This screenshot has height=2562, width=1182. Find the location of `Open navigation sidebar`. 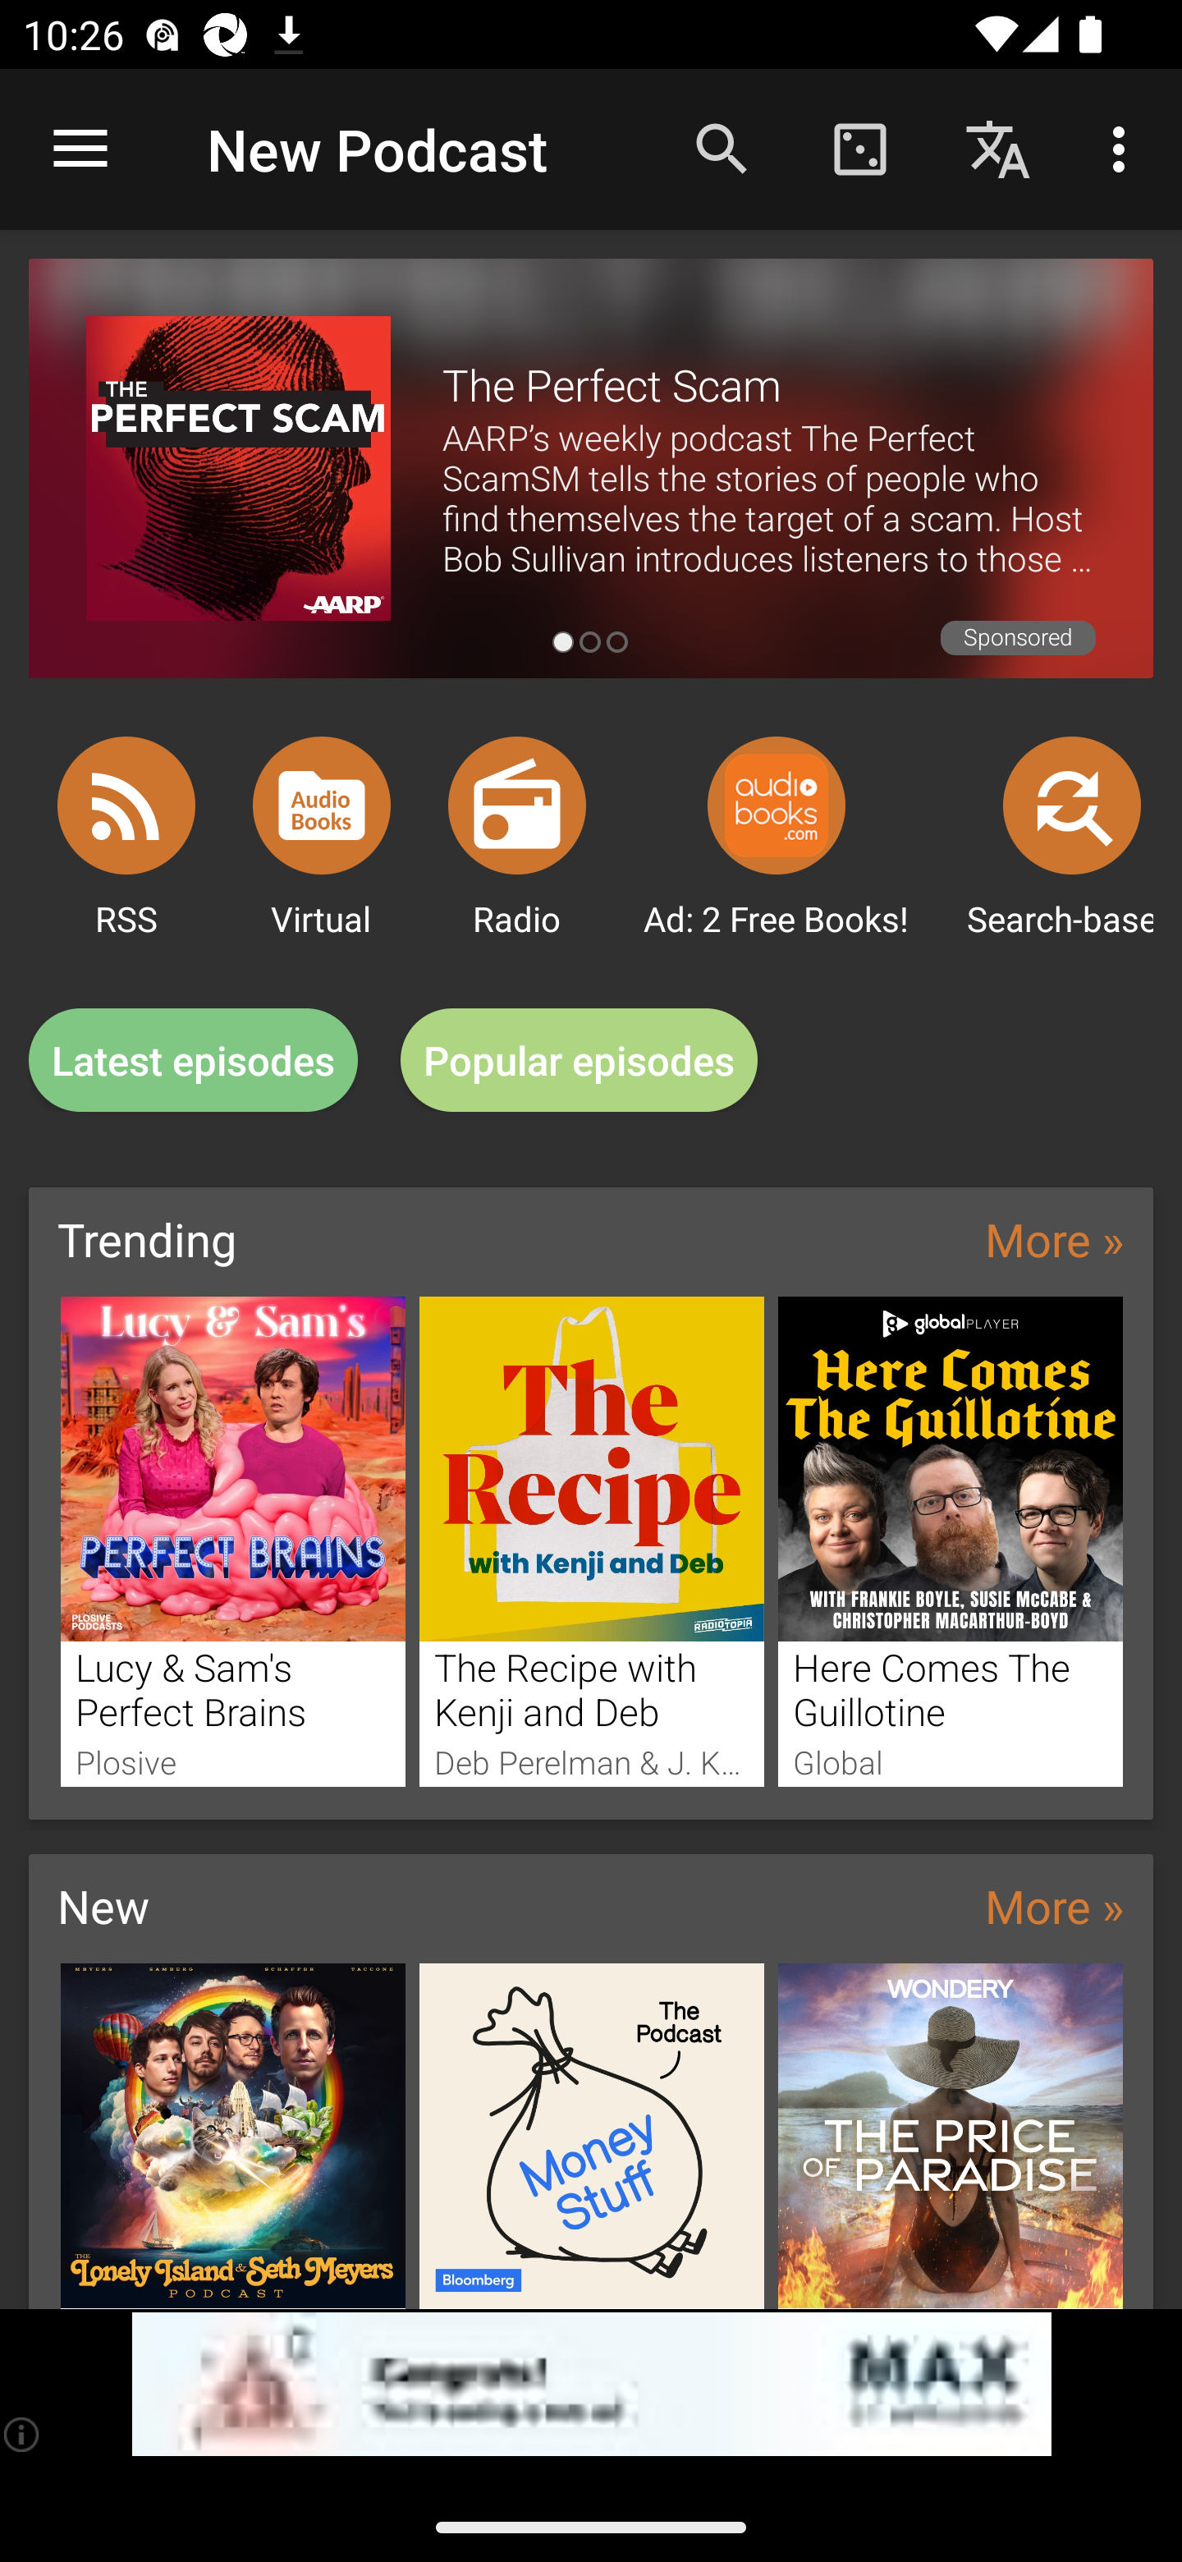

Open navigation sidebar is located at coordinates (80, 149).